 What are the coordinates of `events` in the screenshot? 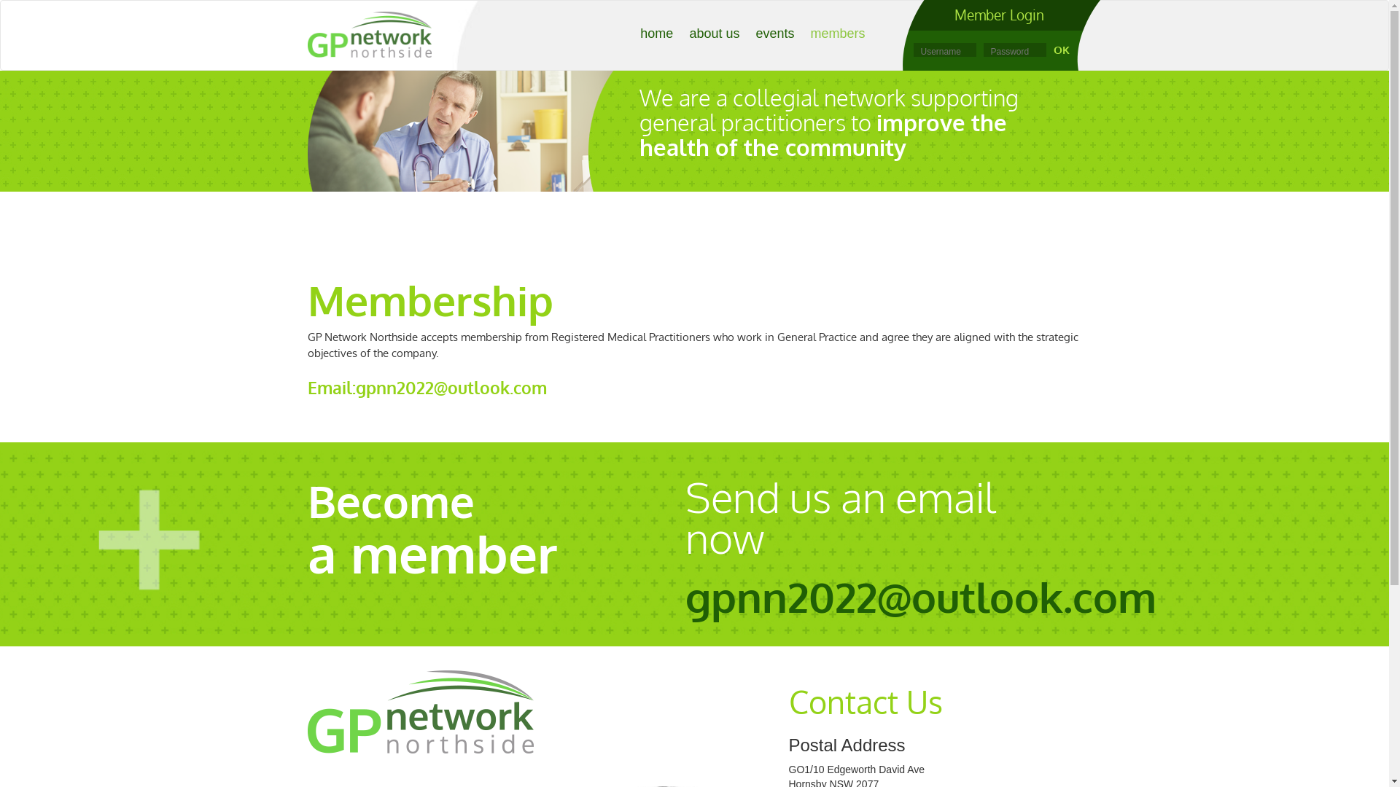 It's located at (774, 34).